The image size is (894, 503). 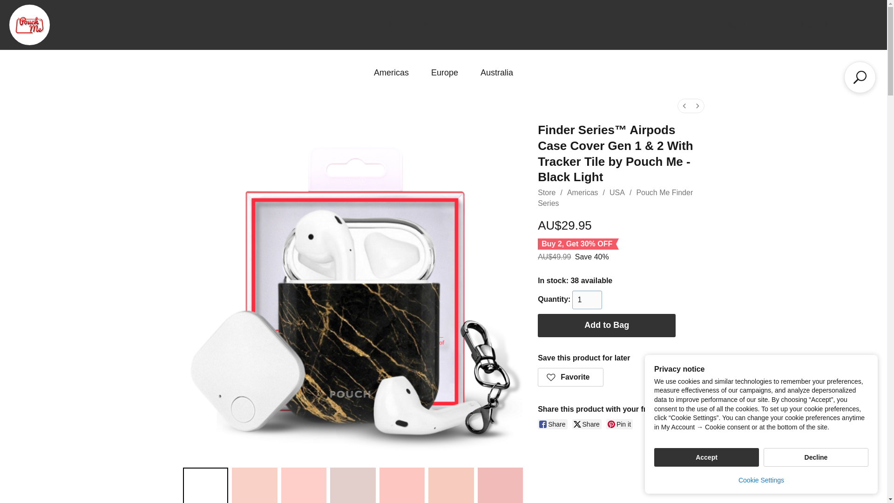 I want to click on Store, so click(x=547, y=193).